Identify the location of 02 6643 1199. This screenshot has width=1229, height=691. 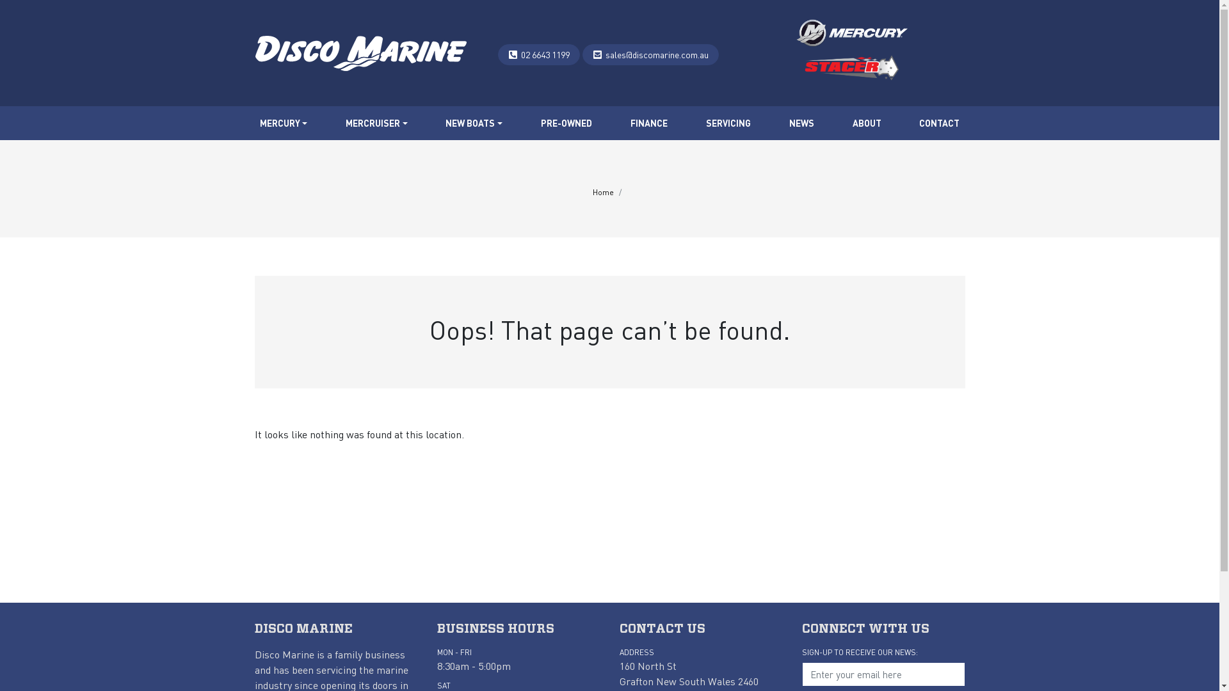
(545, 55).